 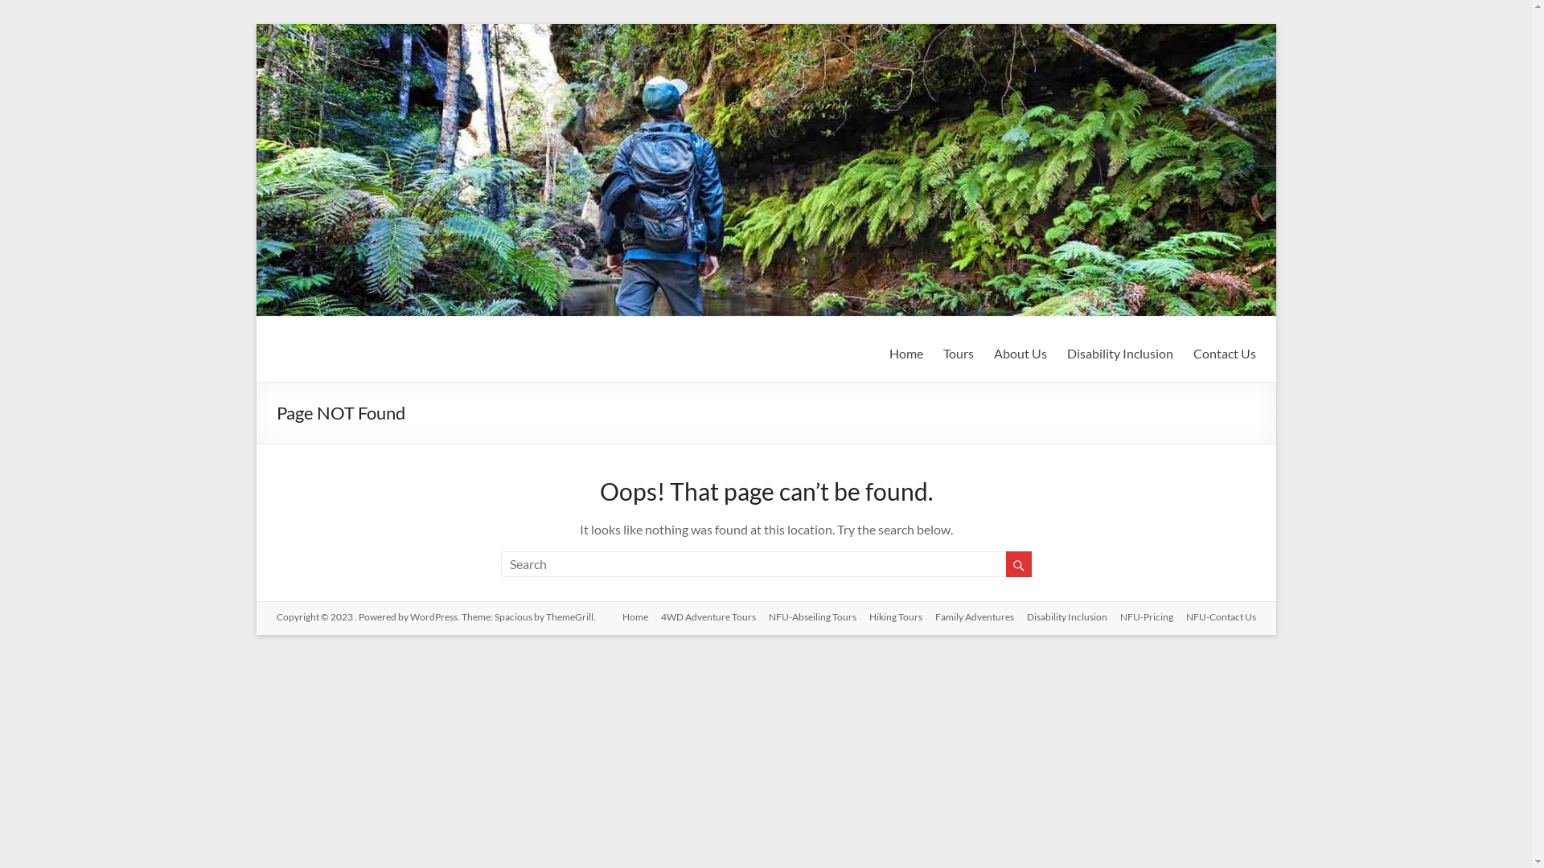 I want to click on 4WD Adventure Tours, so click(x=702, y=618).